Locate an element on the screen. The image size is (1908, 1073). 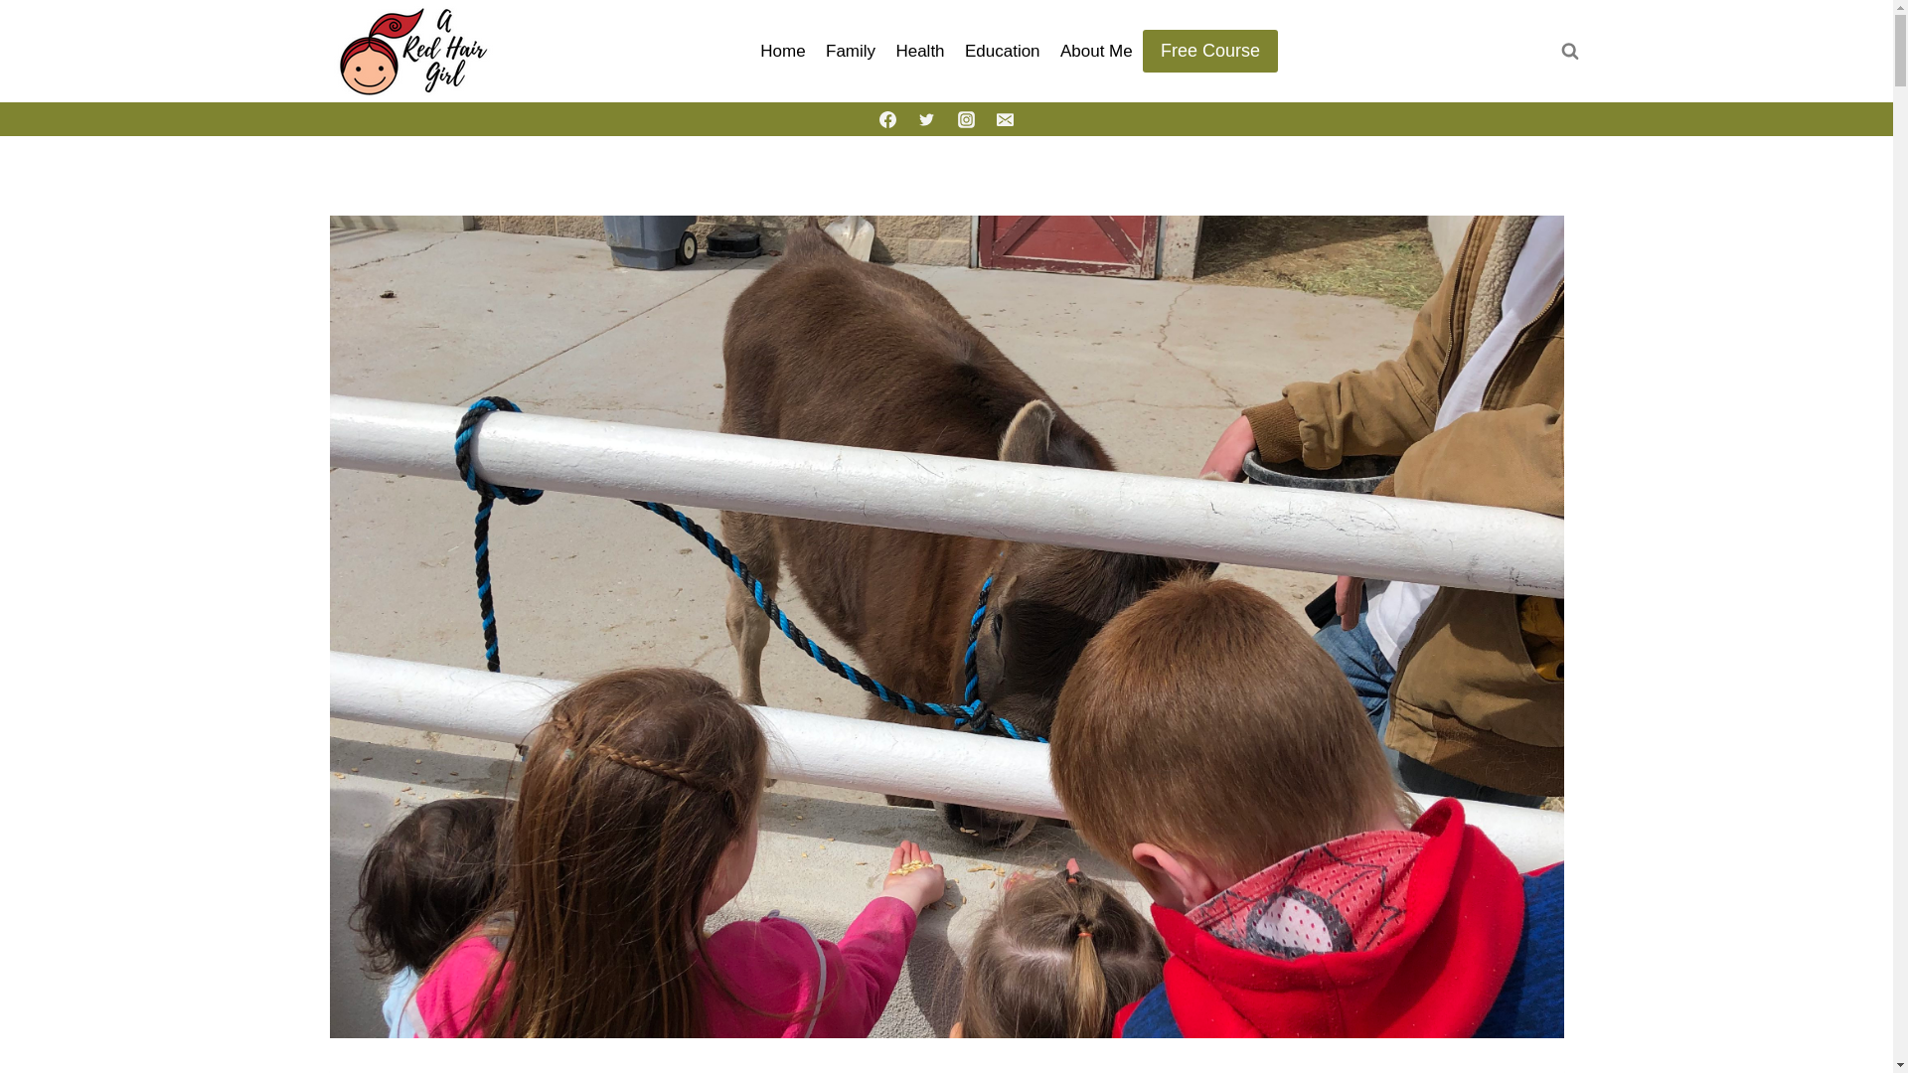
About Me is located at coordinates (1097, 52).